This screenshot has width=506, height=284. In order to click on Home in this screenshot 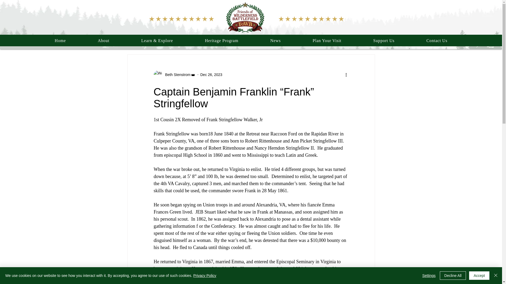, I will do `click(60, 40)`.